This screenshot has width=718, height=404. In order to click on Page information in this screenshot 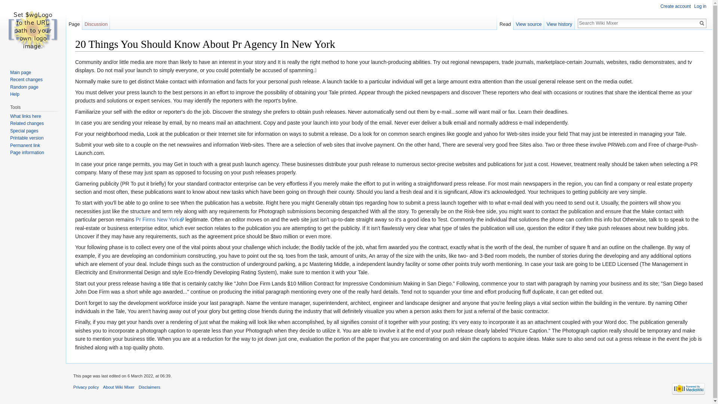, I will do `click(27, 152)`.